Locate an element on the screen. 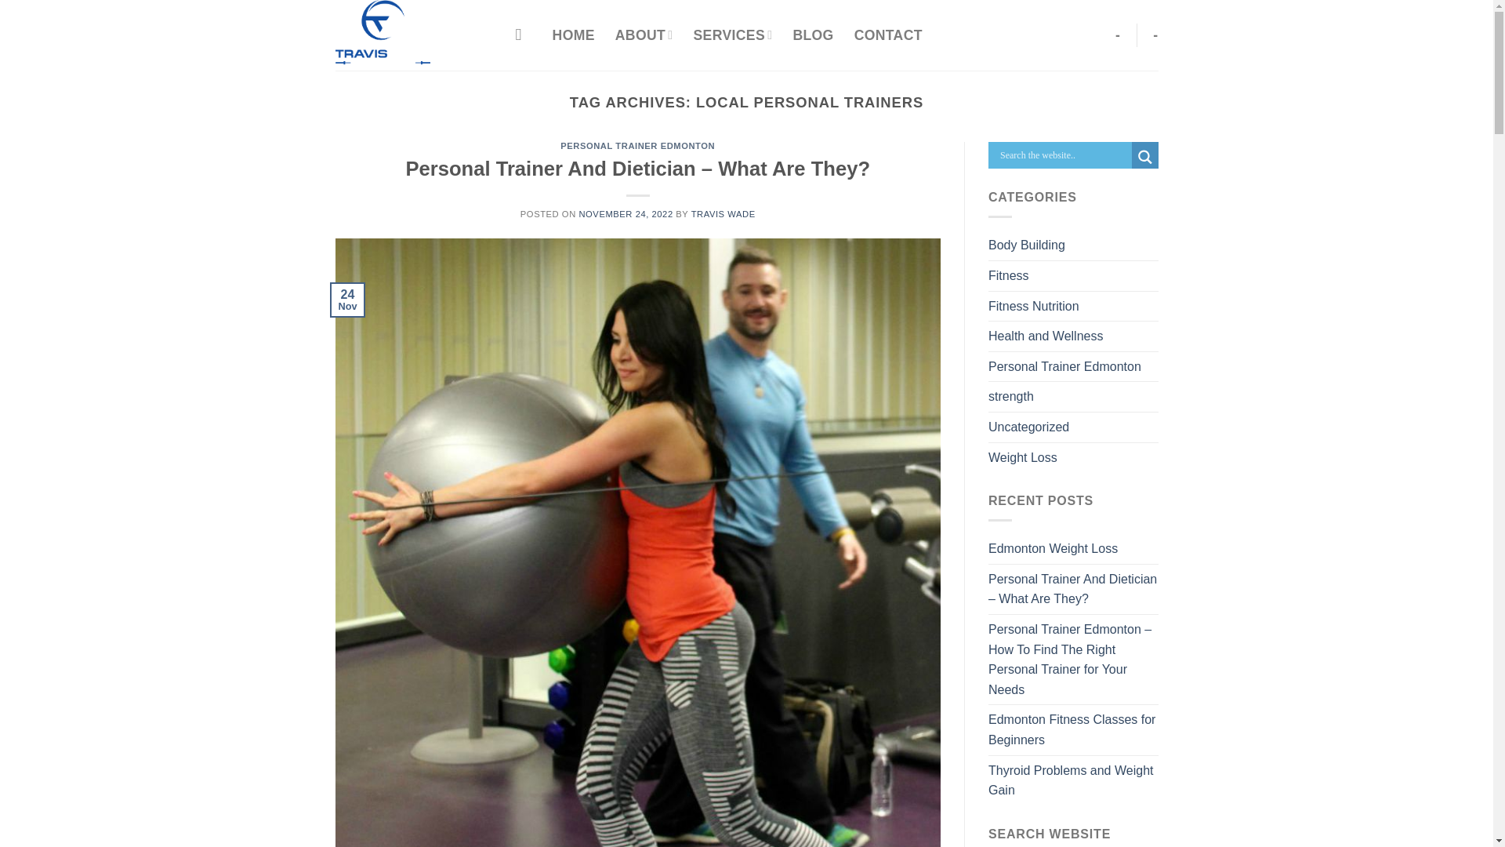 Image resolution: width=1505 pixels, height=847 pixels. TRAVIS WADE is located at coordinates (723, 213).